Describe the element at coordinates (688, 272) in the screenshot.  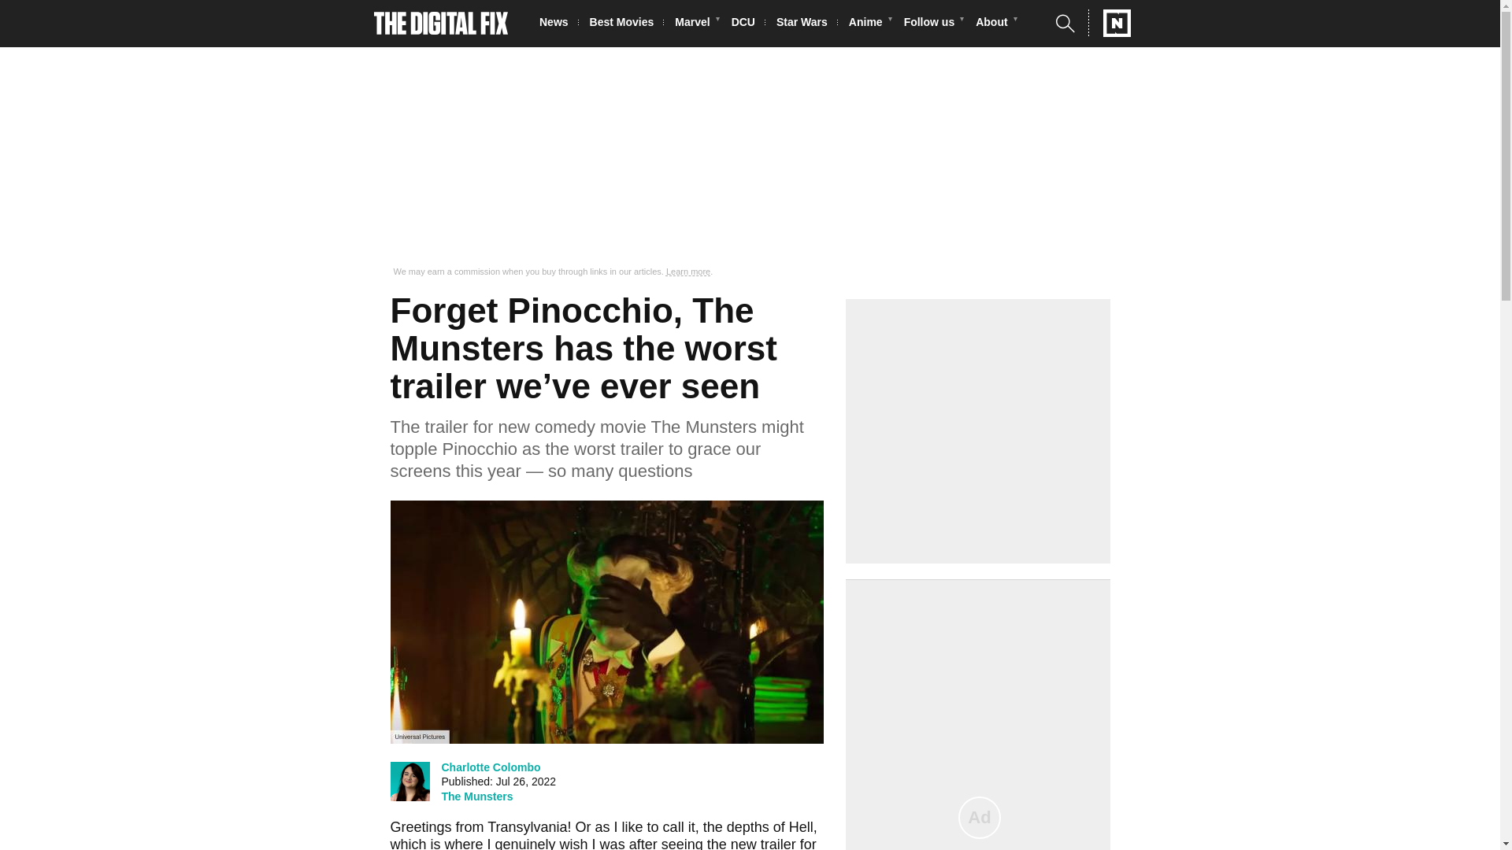
I see `Learn more` at that location.